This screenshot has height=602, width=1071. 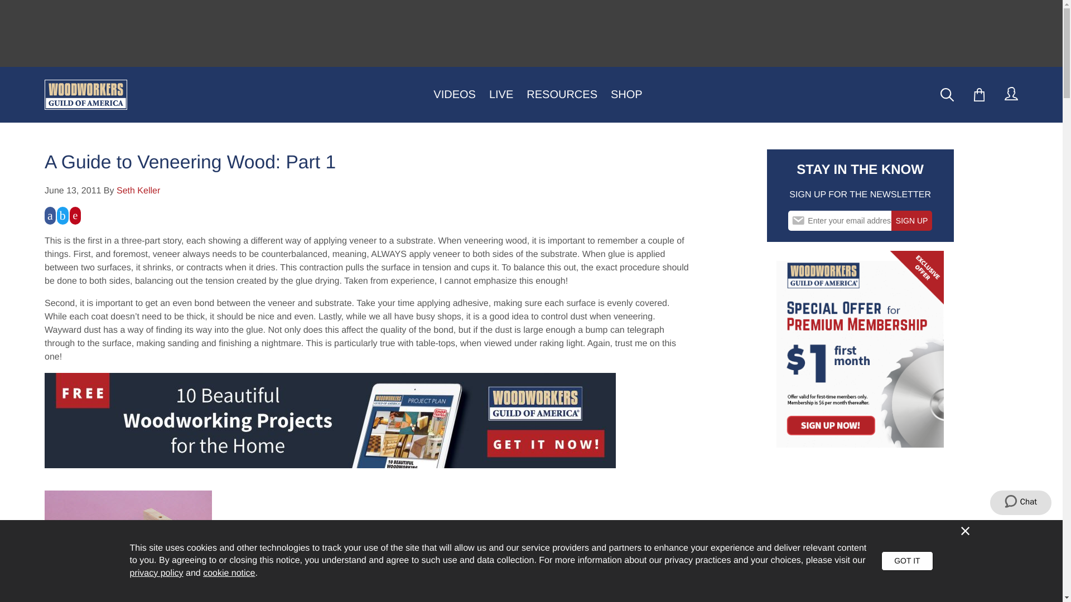 I want to click on RESOURCES, so click(x=562, y=95).